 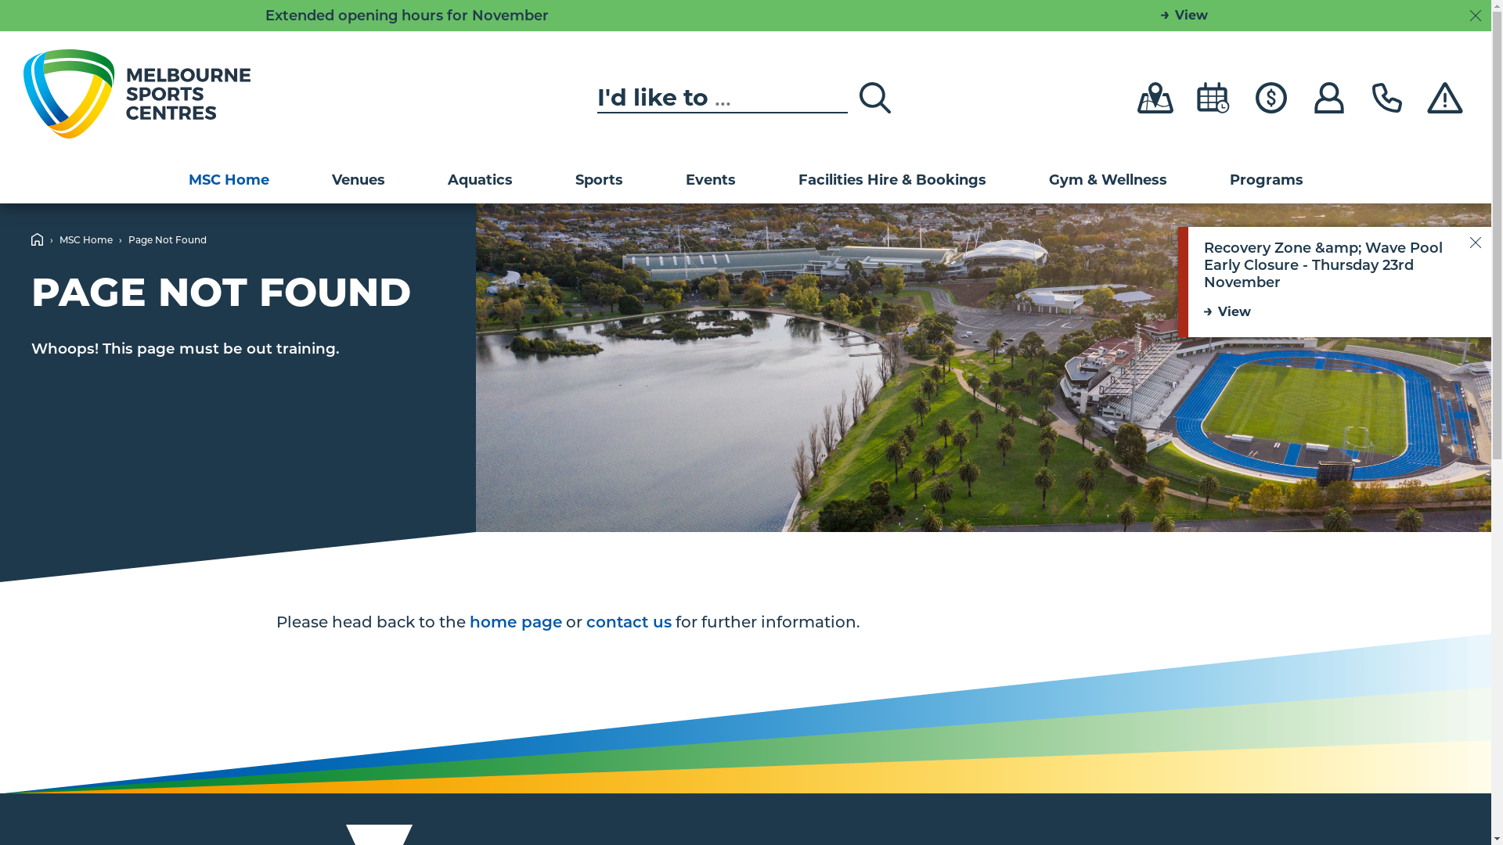 I want to click on contact us, so click(x=628, y=622).